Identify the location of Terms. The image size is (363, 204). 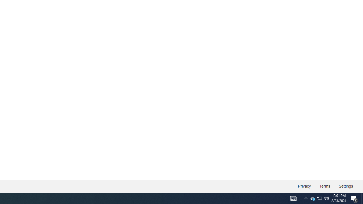
(325, 186).